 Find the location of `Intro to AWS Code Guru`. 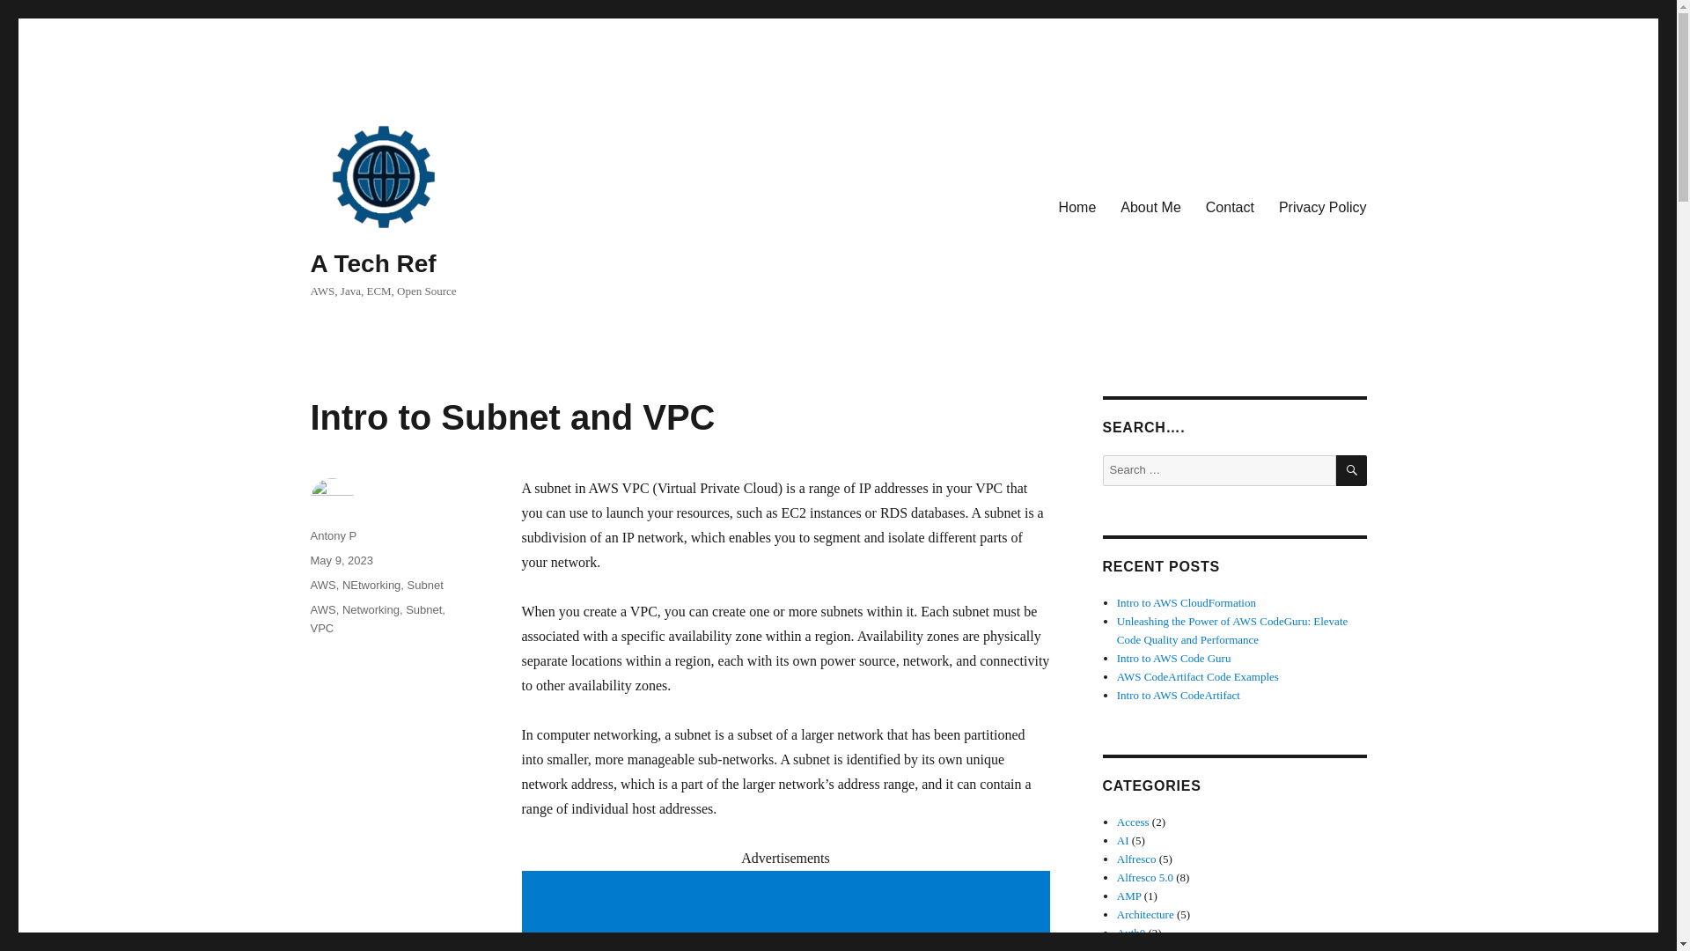

Intro to AWS Code Guru is located at coordinates (1174, 657).